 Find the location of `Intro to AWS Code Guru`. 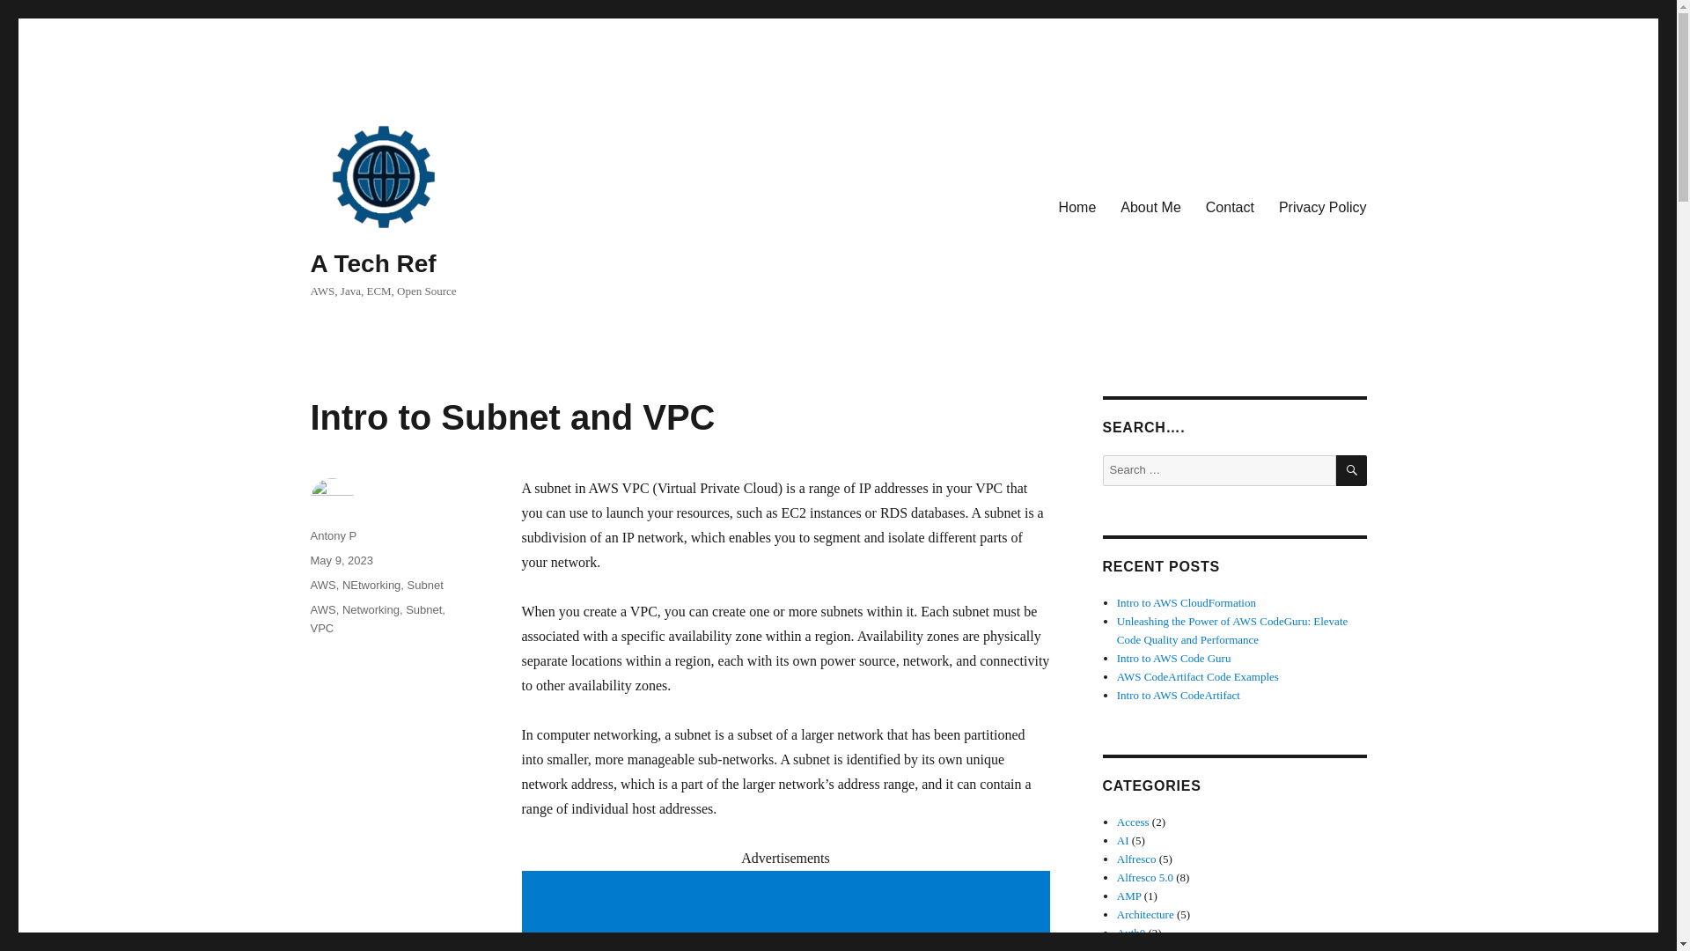

Intro to AWS Code Guru is located at coordinates (1174, 657).